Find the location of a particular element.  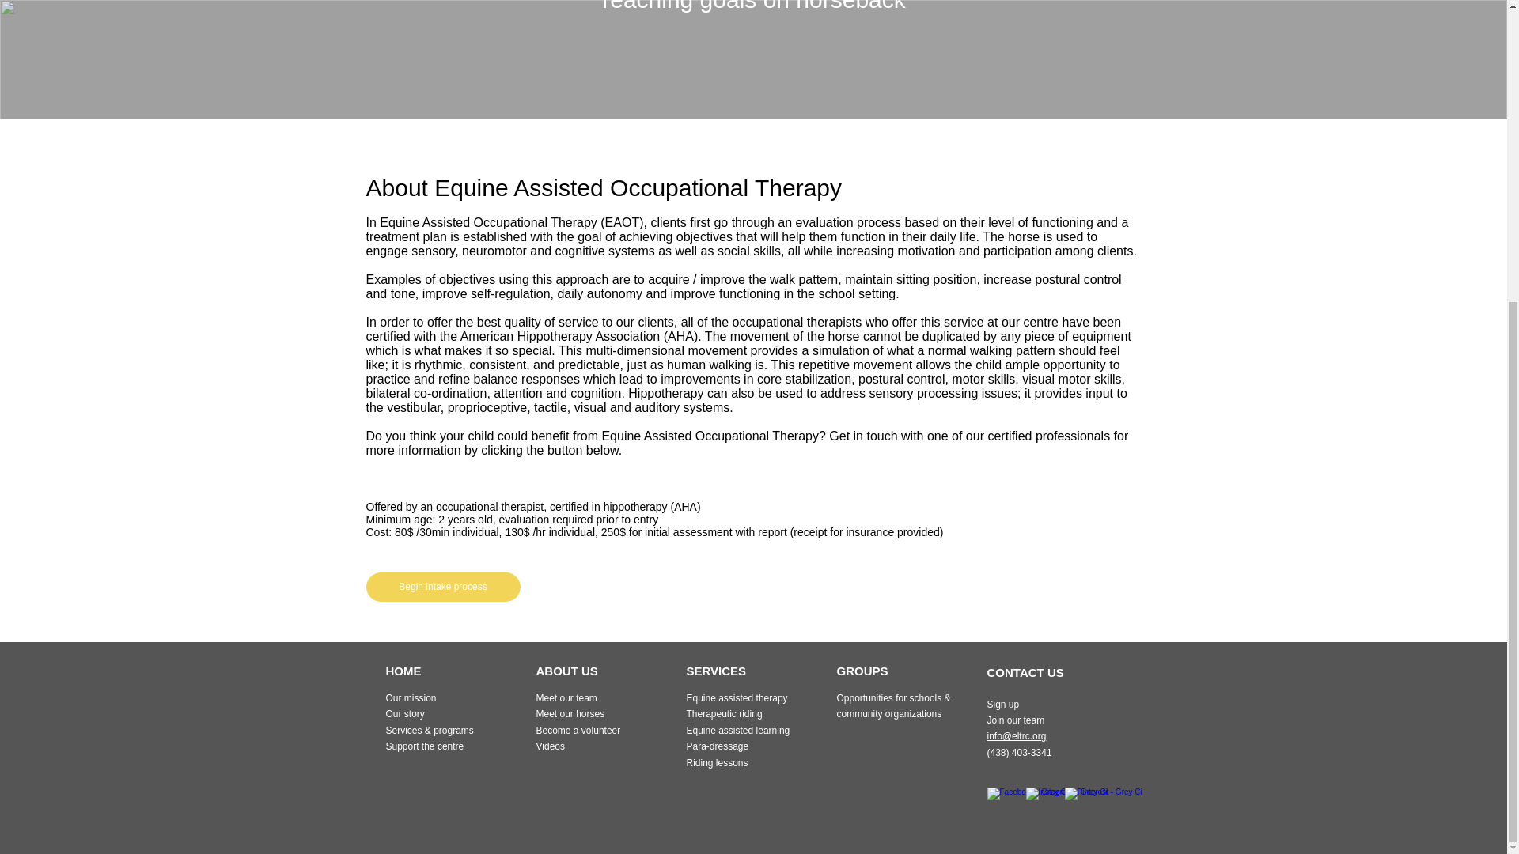

Equine assisted therapy is located at coordinates (737, 697).